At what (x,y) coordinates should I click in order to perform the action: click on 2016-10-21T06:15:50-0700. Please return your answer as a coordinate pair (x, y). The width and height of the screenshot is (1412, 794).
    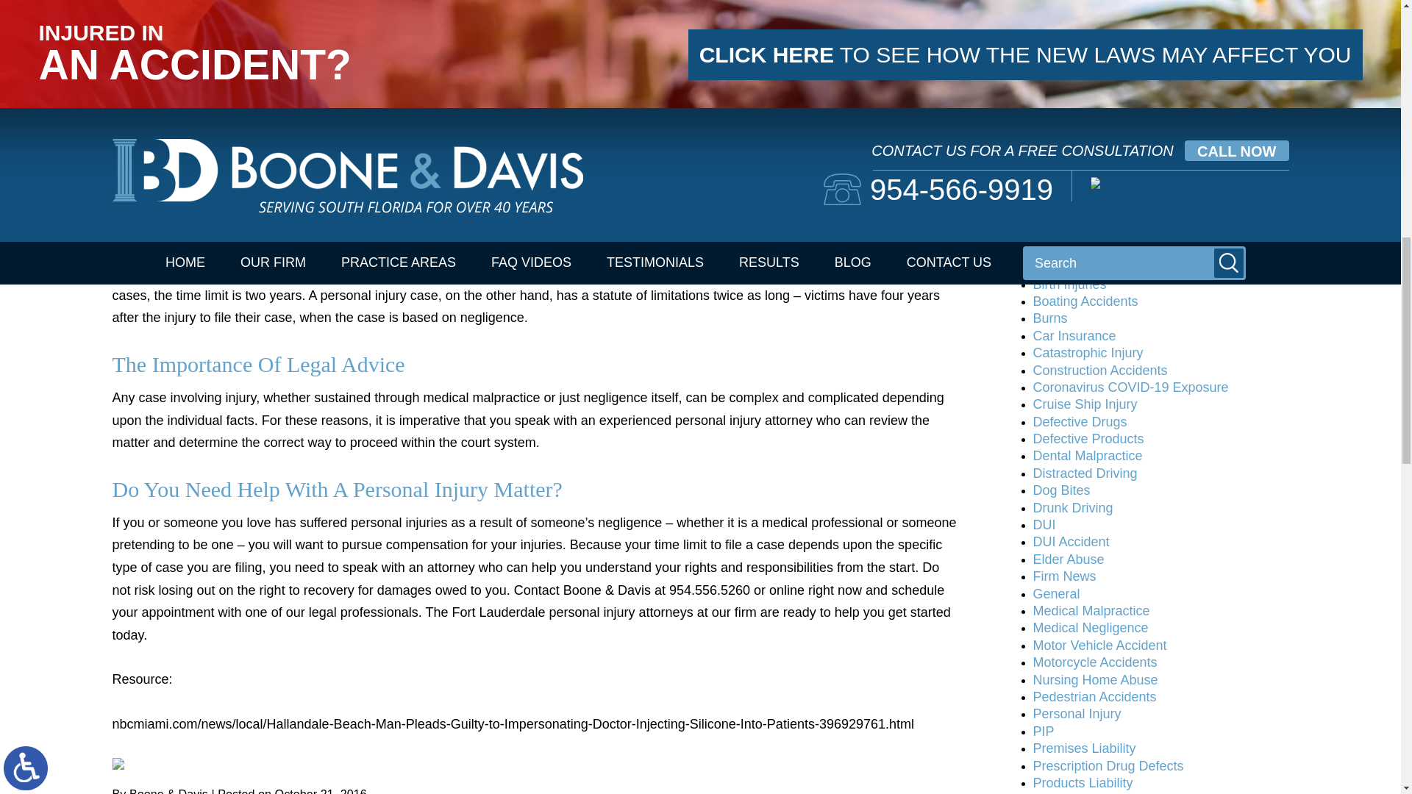
    Looking at the image, I should click on (321, 791).